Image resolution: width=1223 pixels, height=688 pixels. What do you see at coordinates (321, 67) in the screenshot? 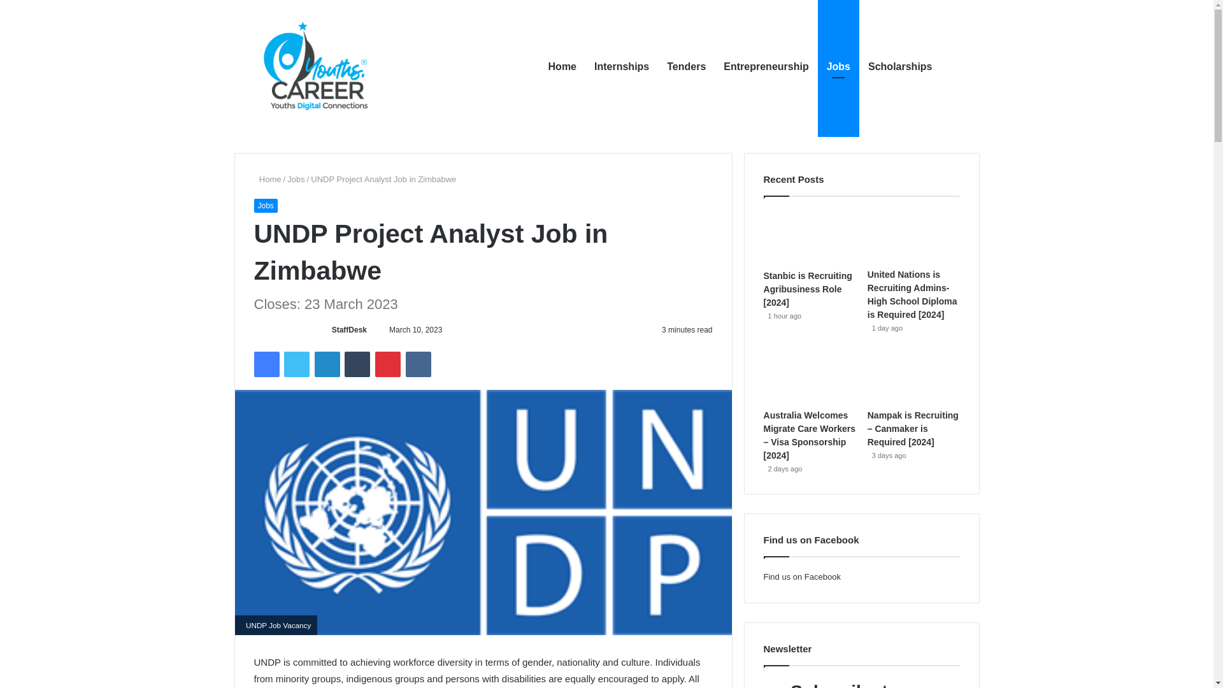
I see `Youths Career` at bounding box center [321, 67].